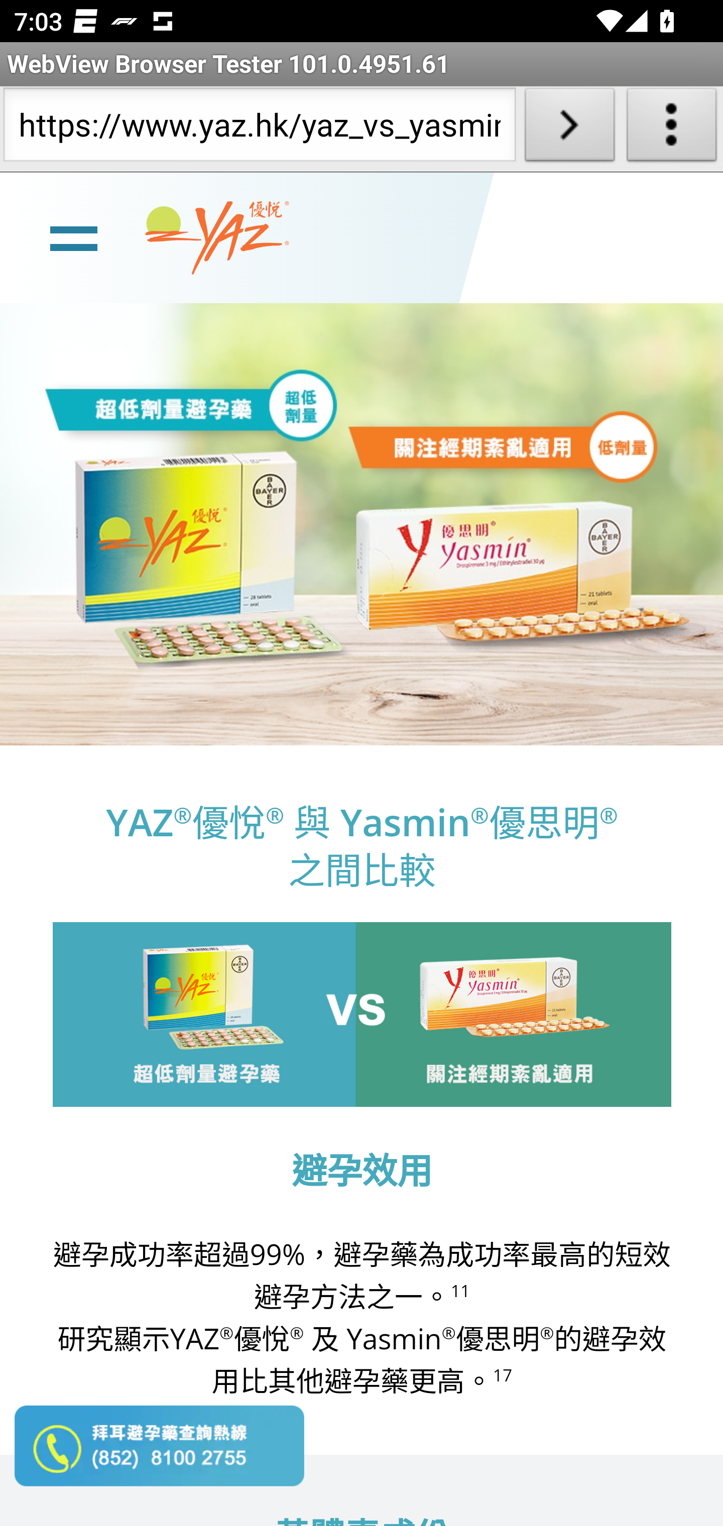 This screenshot has width=723, height=1526. I want to click on Load URL, so click(569, 129).